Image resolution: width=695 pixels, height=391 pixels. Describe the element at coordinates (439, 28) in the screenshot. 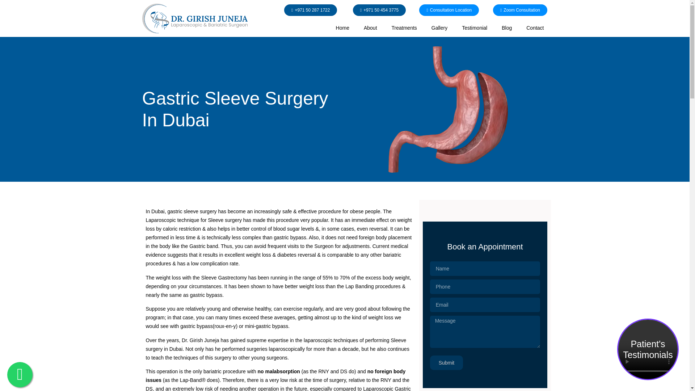

I see `Gallery` at that location.